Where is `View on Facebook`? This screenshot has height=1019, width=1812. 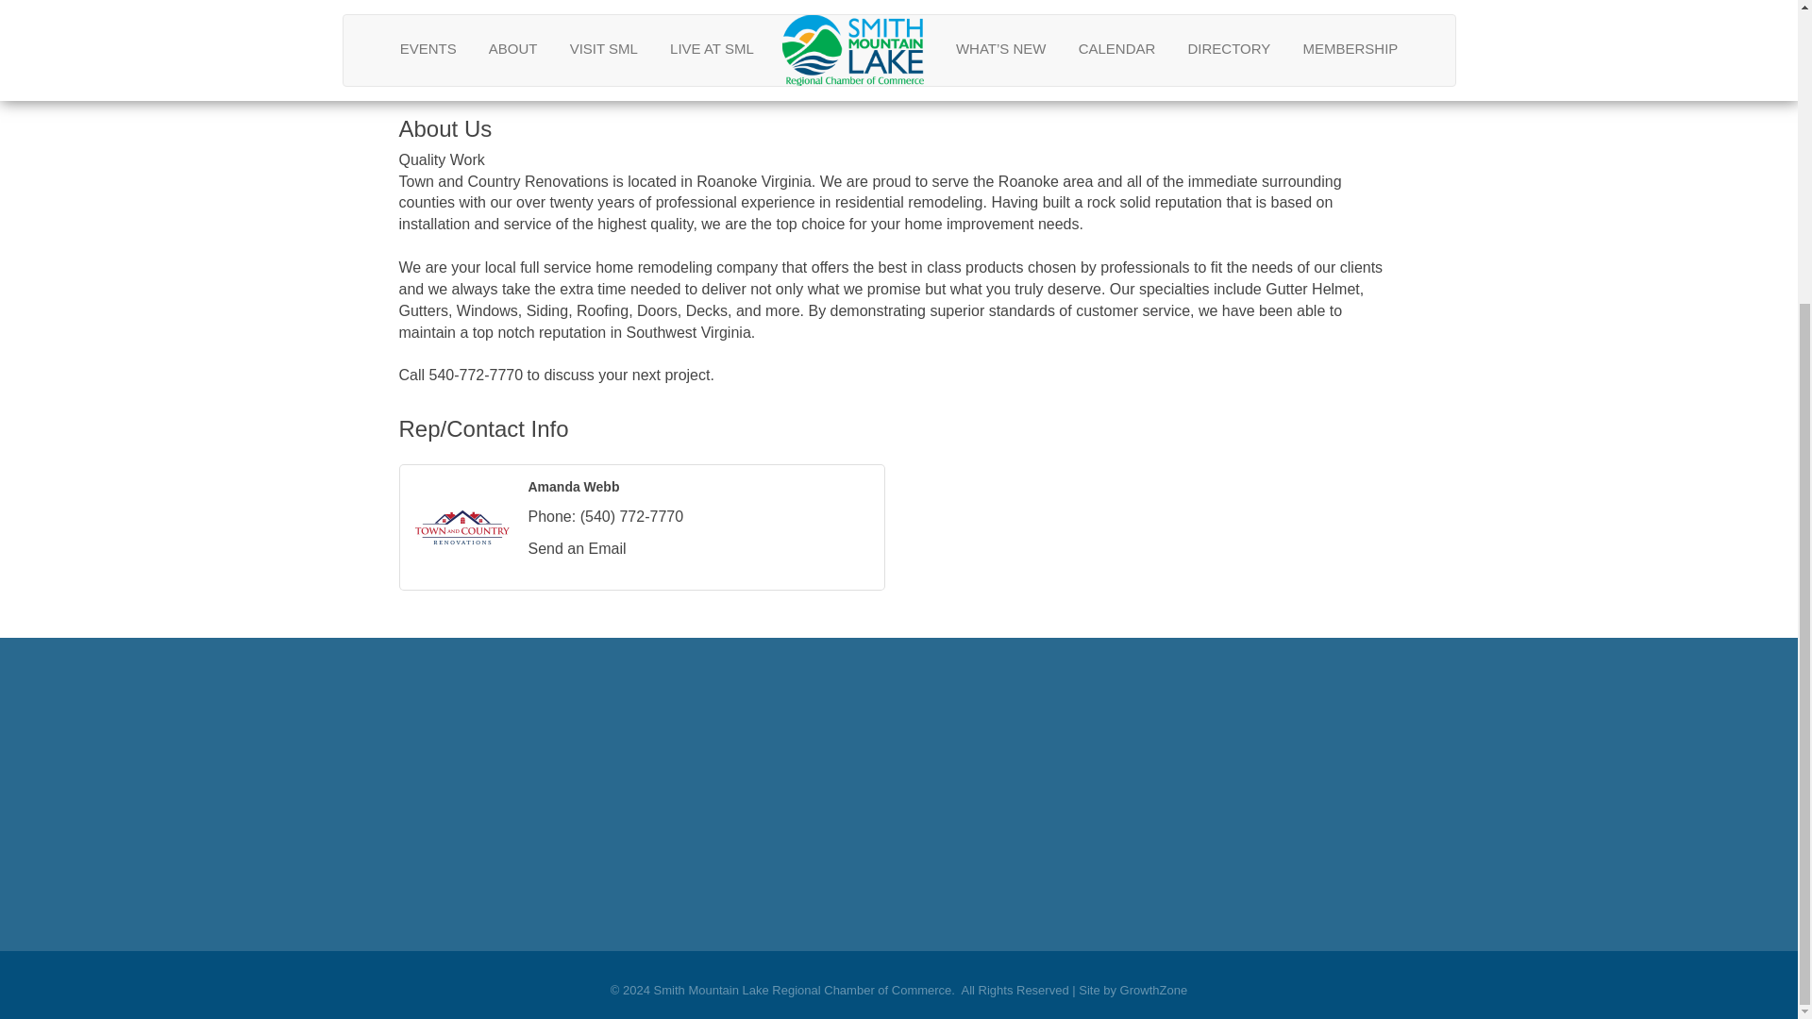
View on Facebook is located at coordinates (414, 60).